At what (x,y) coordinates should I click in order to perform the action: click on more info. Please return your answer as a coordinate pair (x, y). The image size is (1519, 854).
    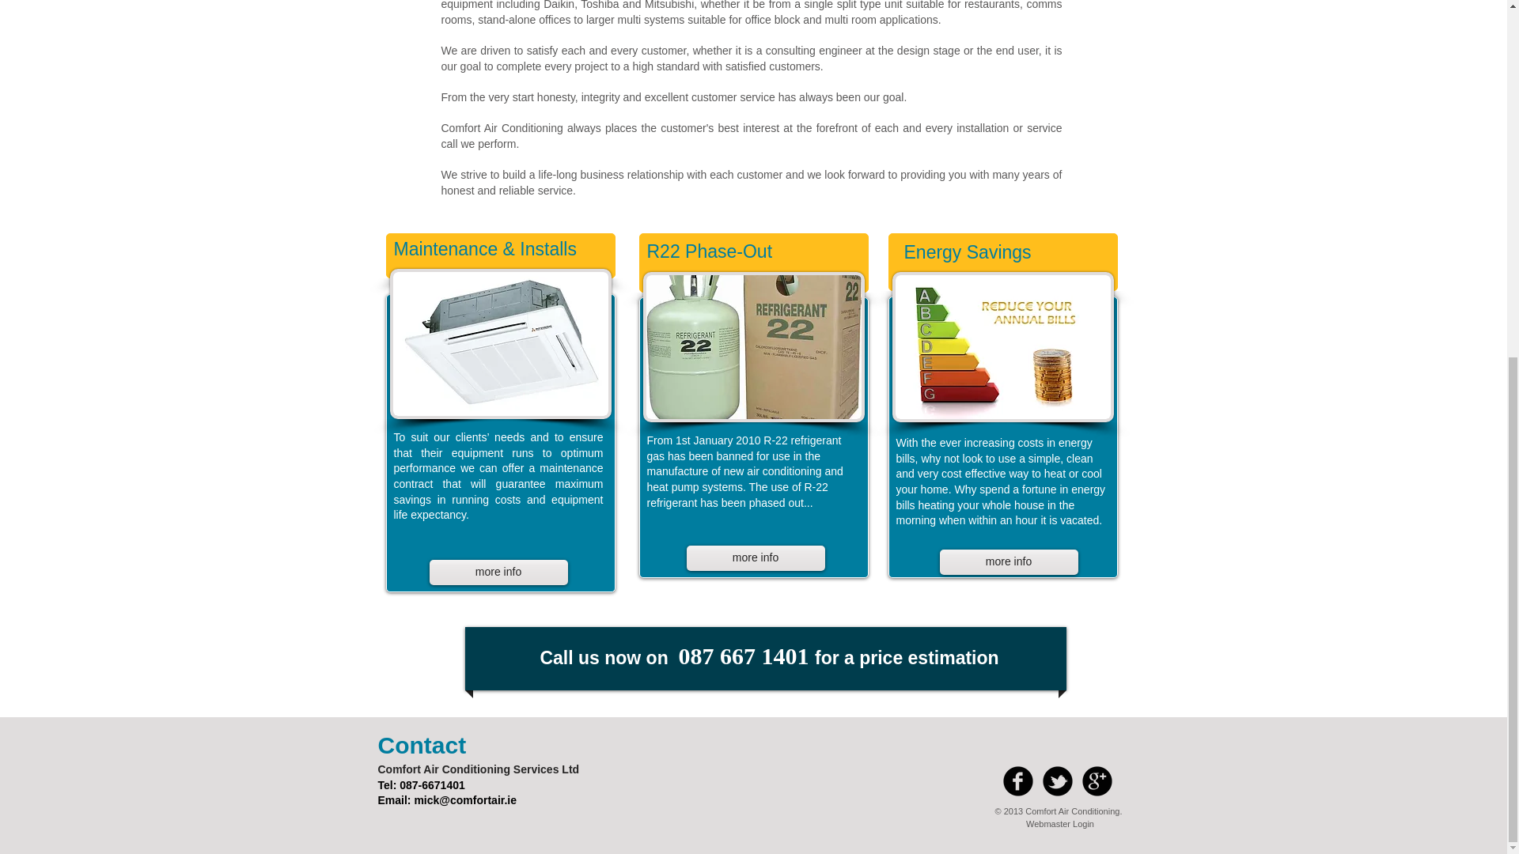
    Looking at the image, I should click on (1010, 561).